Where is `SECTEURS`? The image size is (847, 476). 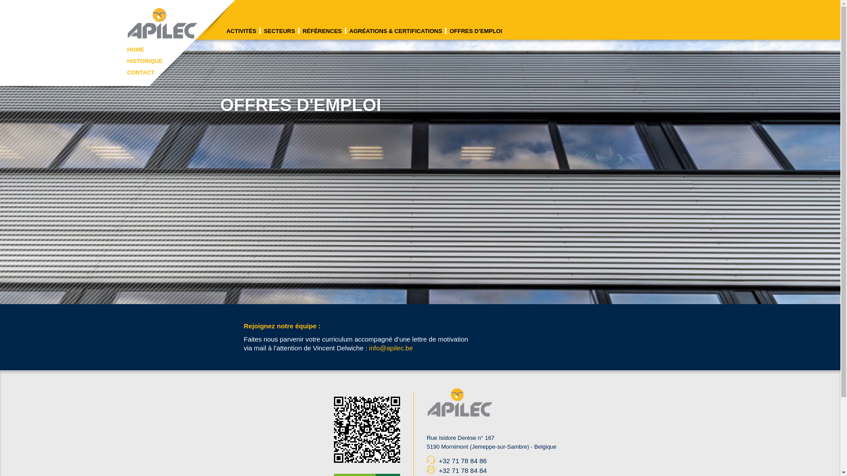 SECTEURS is located at coordinates (280, 31).